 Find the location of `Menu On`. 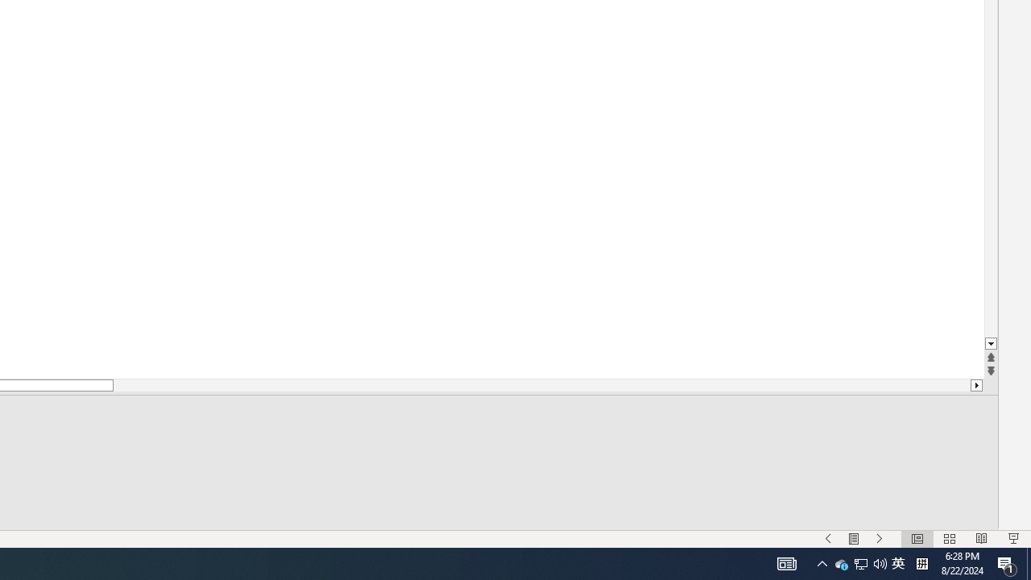

Menu On is located at coordinates (854, 538).